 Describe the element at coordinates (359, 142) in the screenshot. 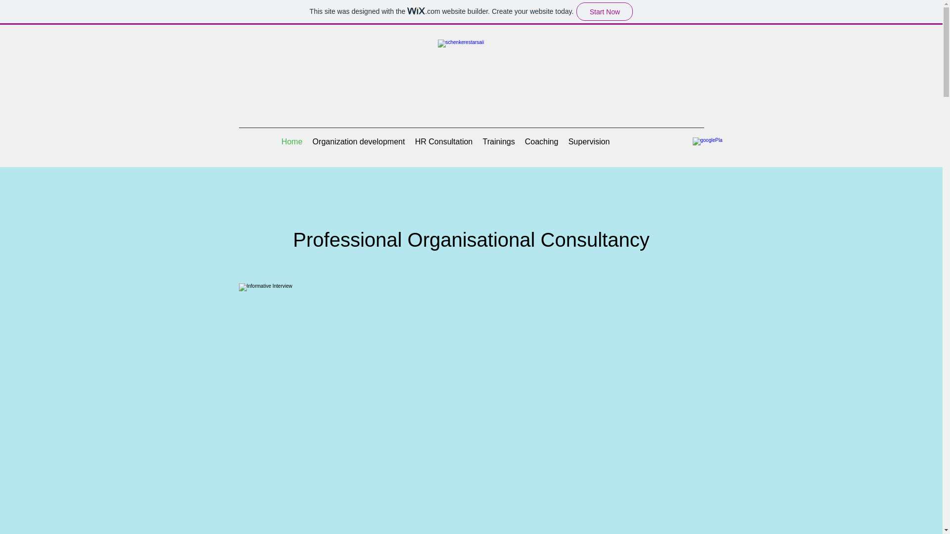

I see `Organization development` at that location.